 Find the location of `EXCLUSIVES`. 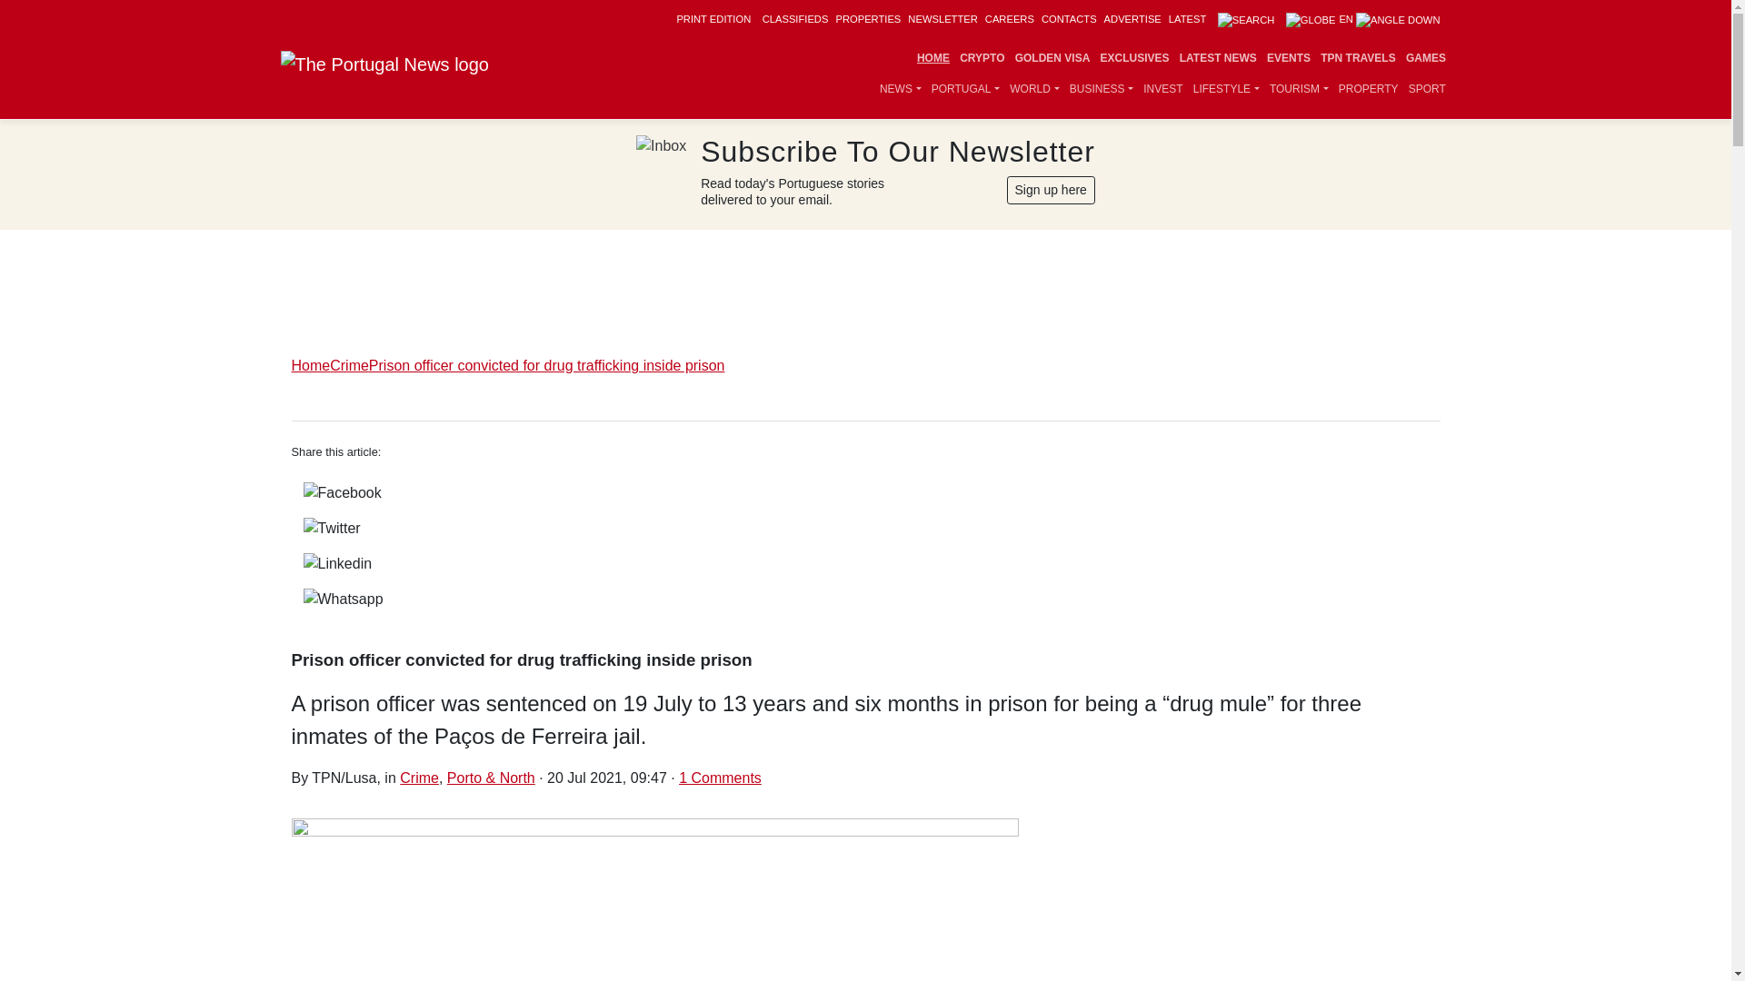

EXCLUSIVES is located at coordinates (1134, 58).